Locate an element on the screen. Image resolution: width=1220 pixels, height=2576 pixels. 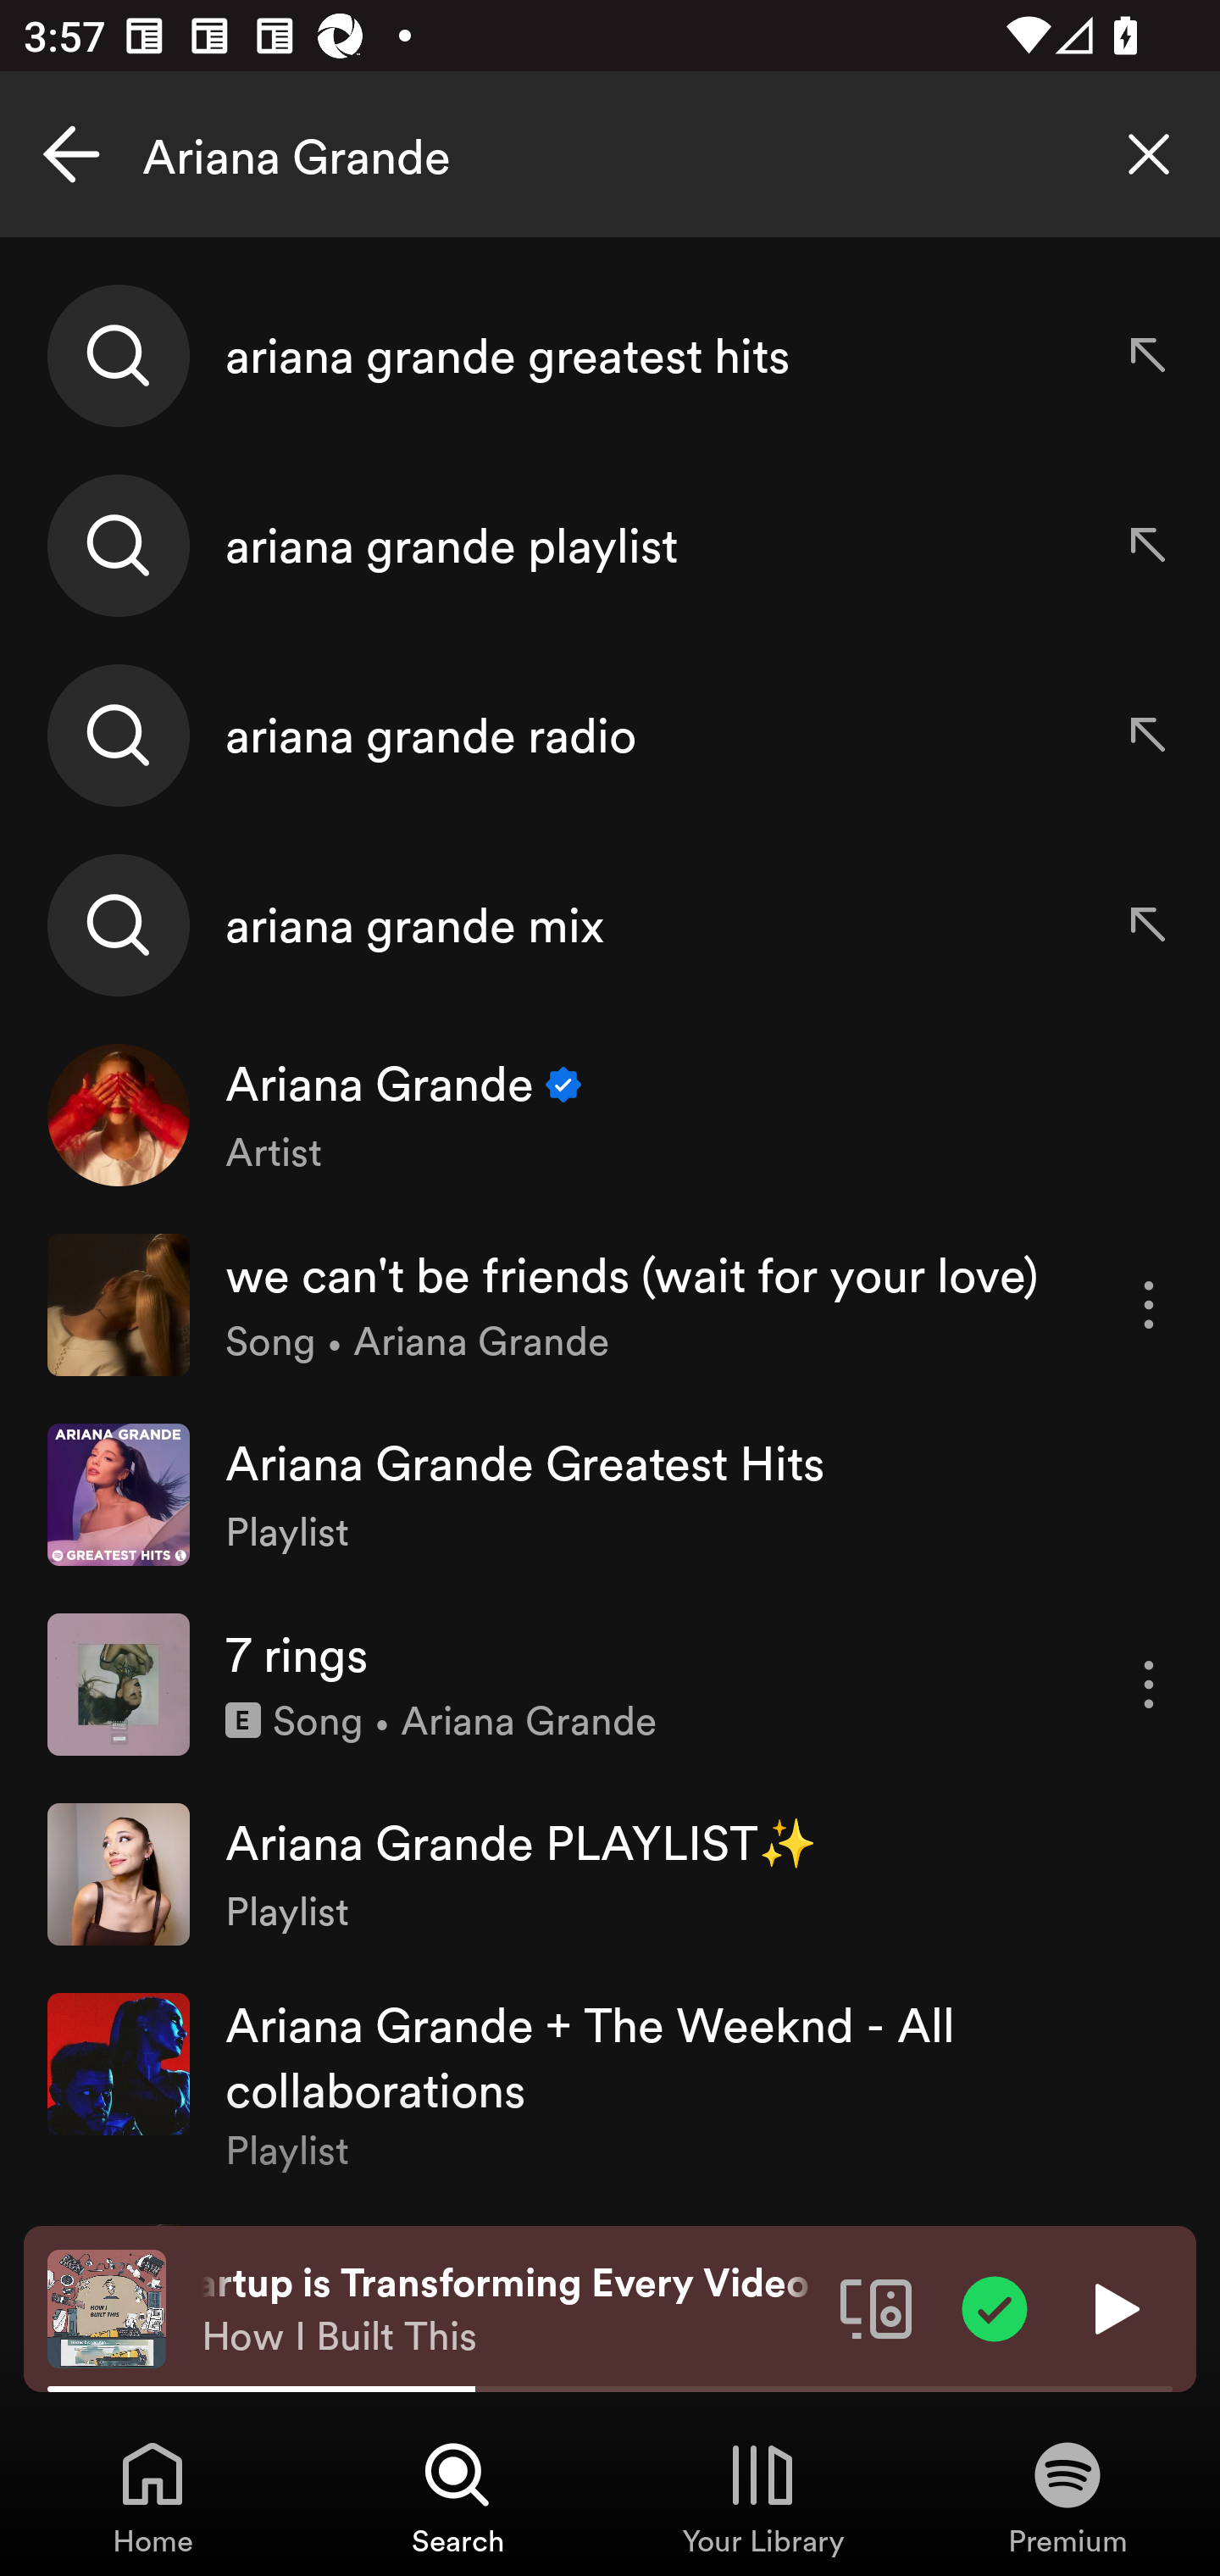
Ariana Grande PLAYLIST✨ Playlist is located at coordinates (610, 1874).